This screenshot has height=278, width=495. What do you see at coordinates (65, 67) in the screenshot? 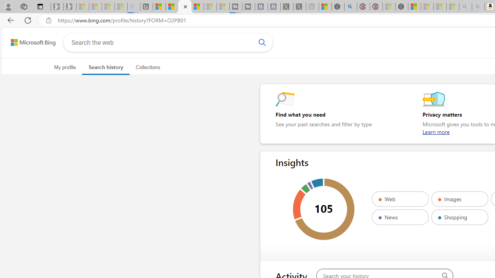
I see `My profile` at bounding box center [65, 67].